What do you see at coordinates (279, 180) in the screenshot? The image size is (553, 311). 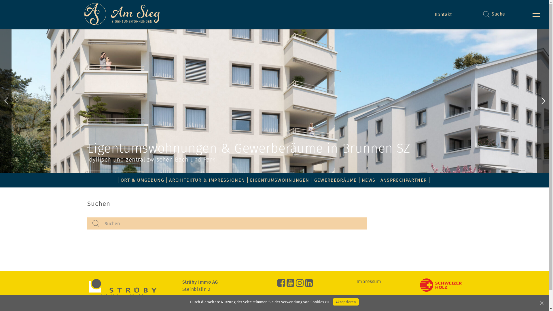 I see `EIGENTUMSWOHNUNGEN` at bounding box center [279, 180].